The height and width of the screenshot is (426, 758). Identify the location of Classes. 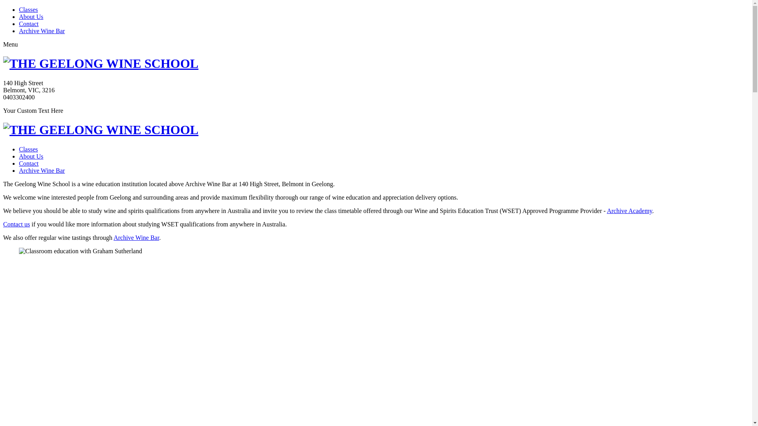
(28, 149).